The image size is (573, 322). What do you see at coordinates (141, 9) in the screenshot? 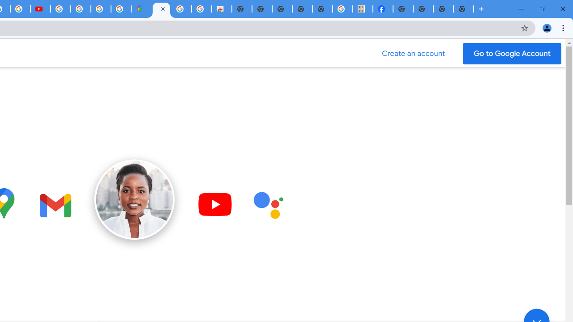
I see `Google Maps` at bounding box center [141, 9].